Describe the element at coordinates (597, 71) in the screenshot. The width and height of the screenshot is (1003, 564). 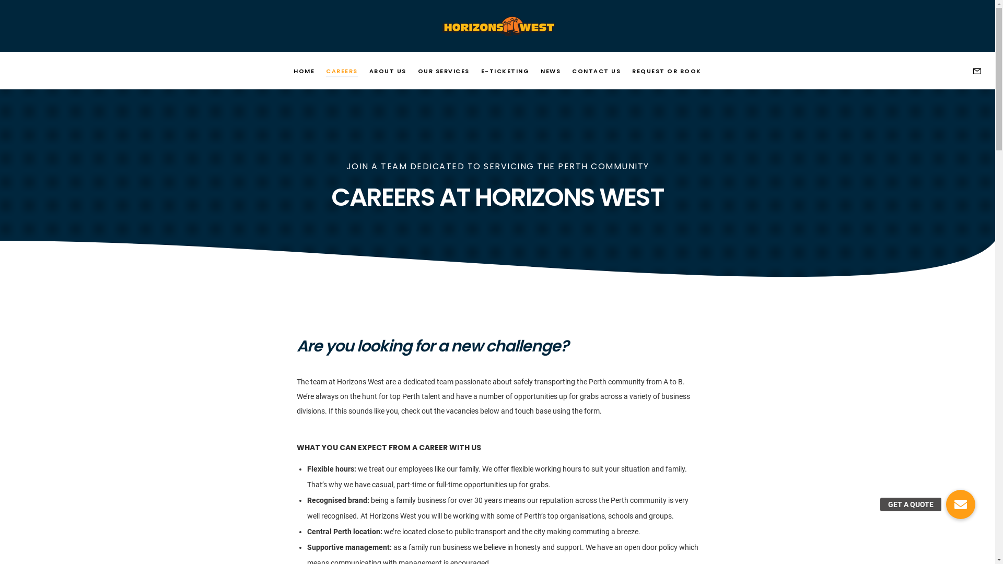
I see `CONTACT US` at that location.